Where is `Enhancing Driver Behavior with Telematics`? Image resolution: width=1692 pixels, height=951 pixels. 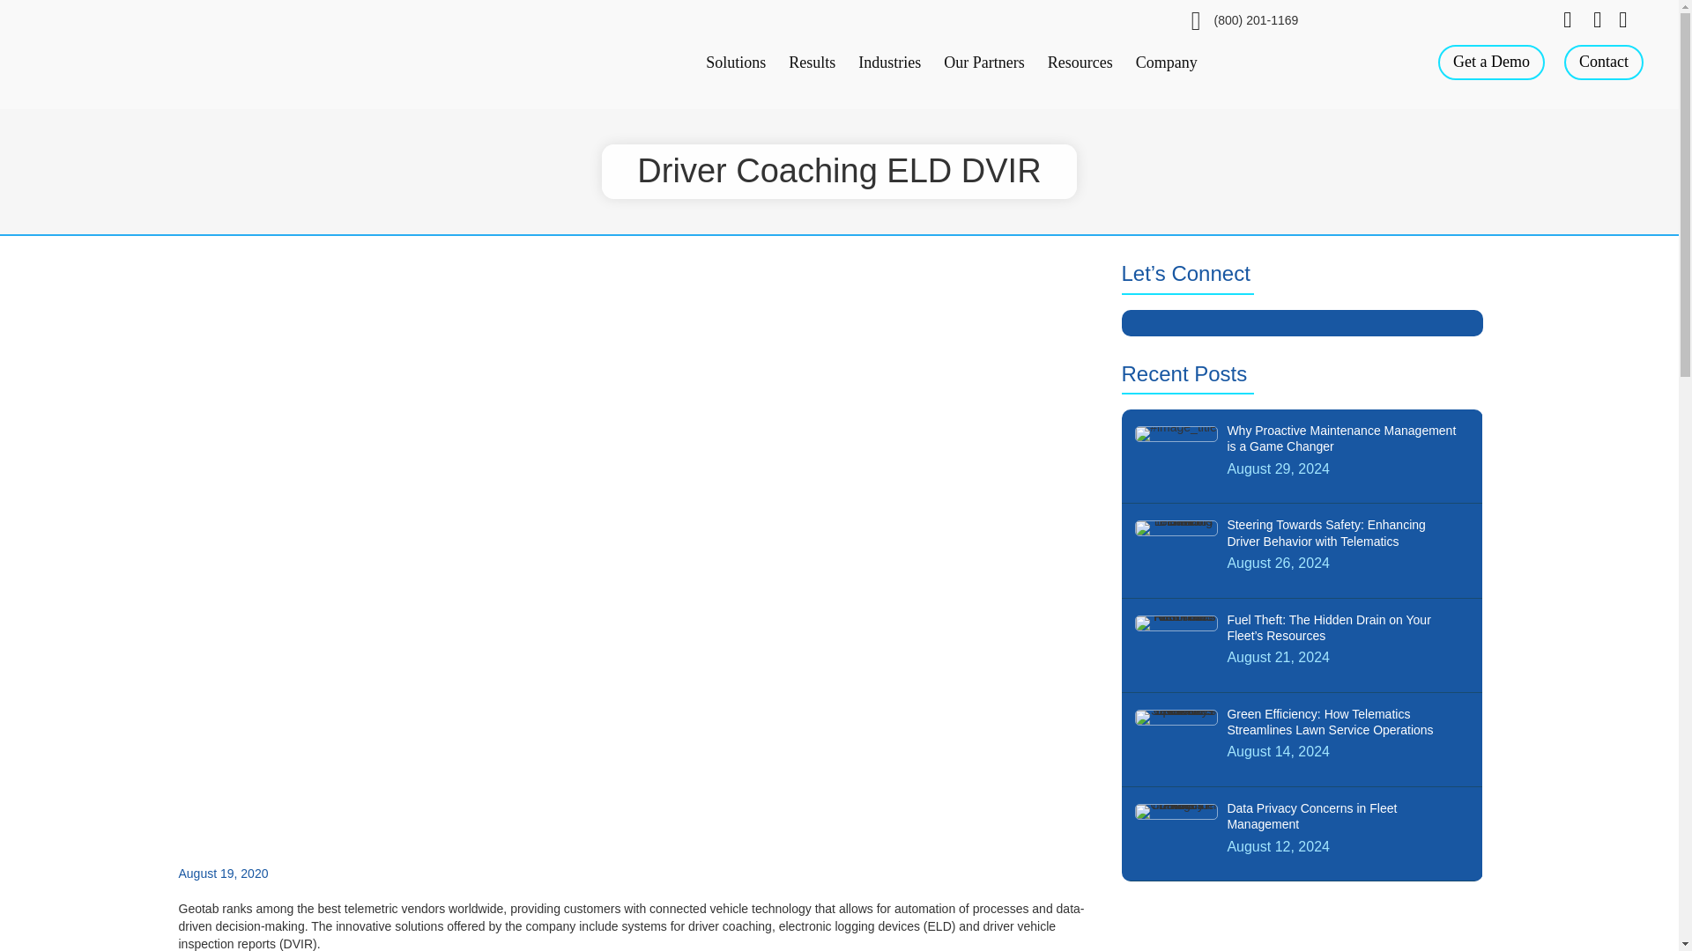
Enhancing Driver Behavior with Telematics is located at coordinates (1176, 528).